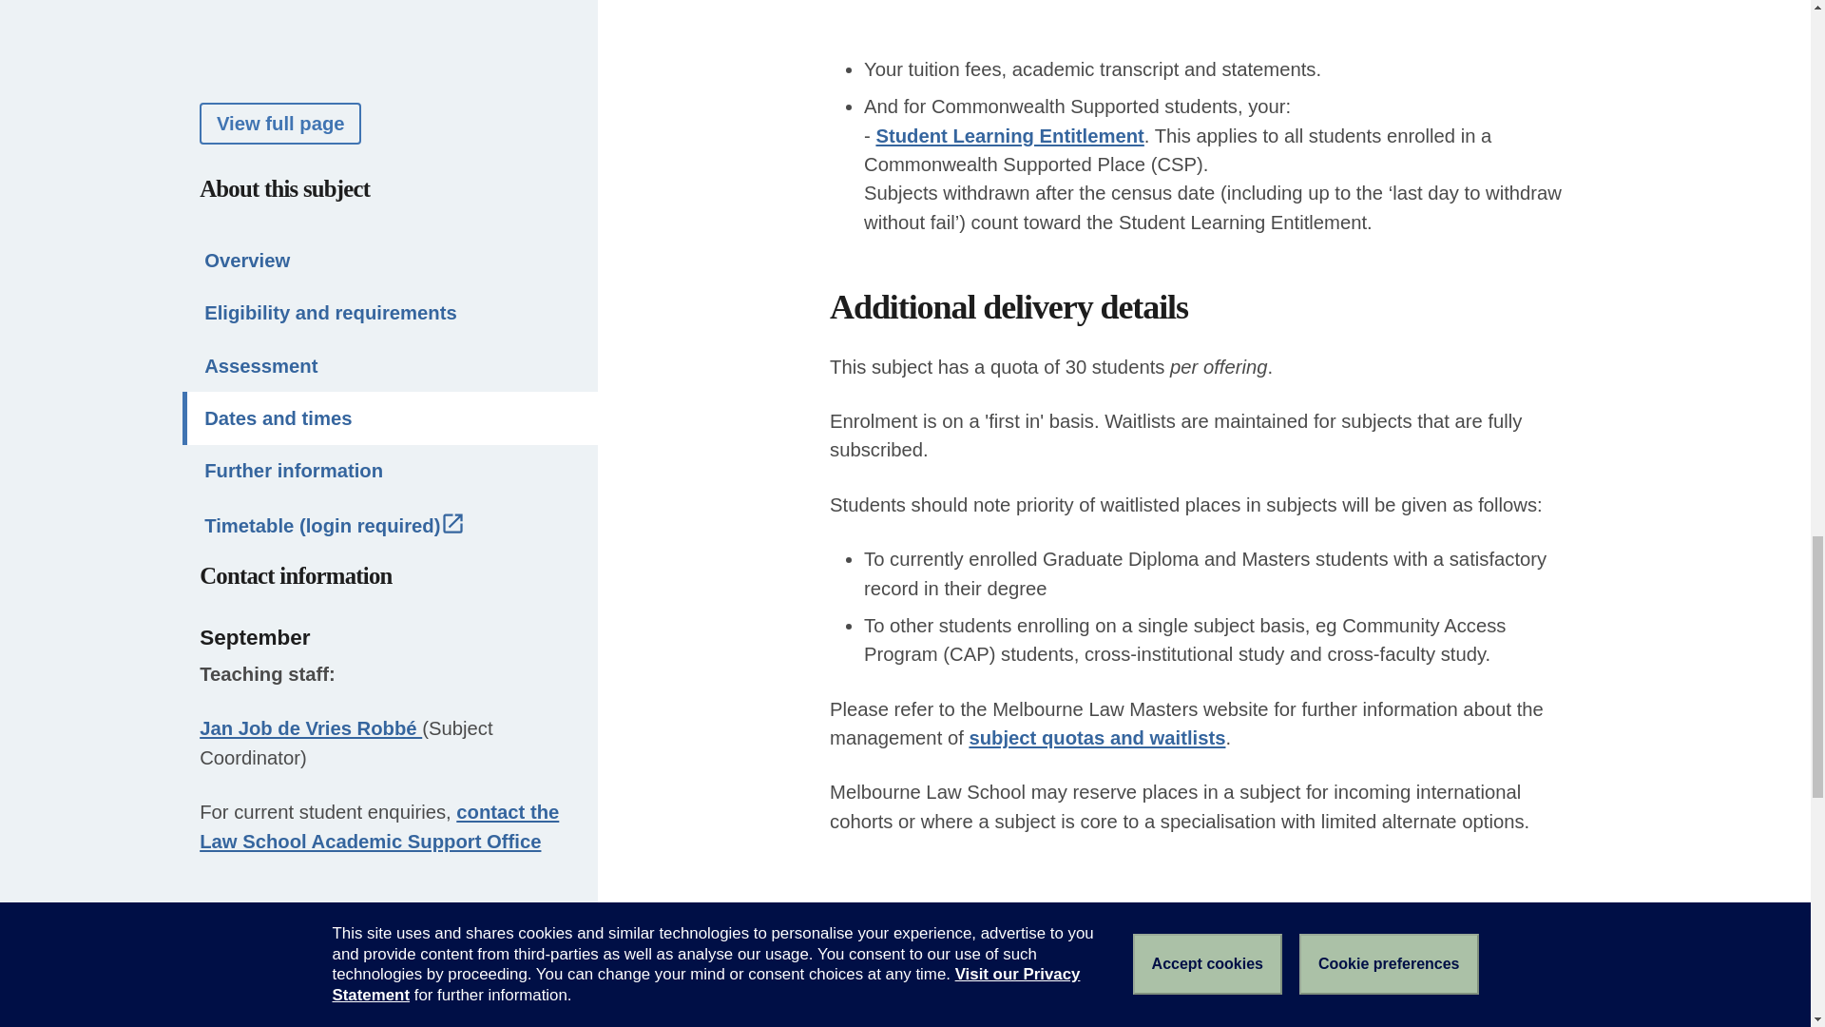  I want to click on subject quotas and waitlists, so click(1097, 738).